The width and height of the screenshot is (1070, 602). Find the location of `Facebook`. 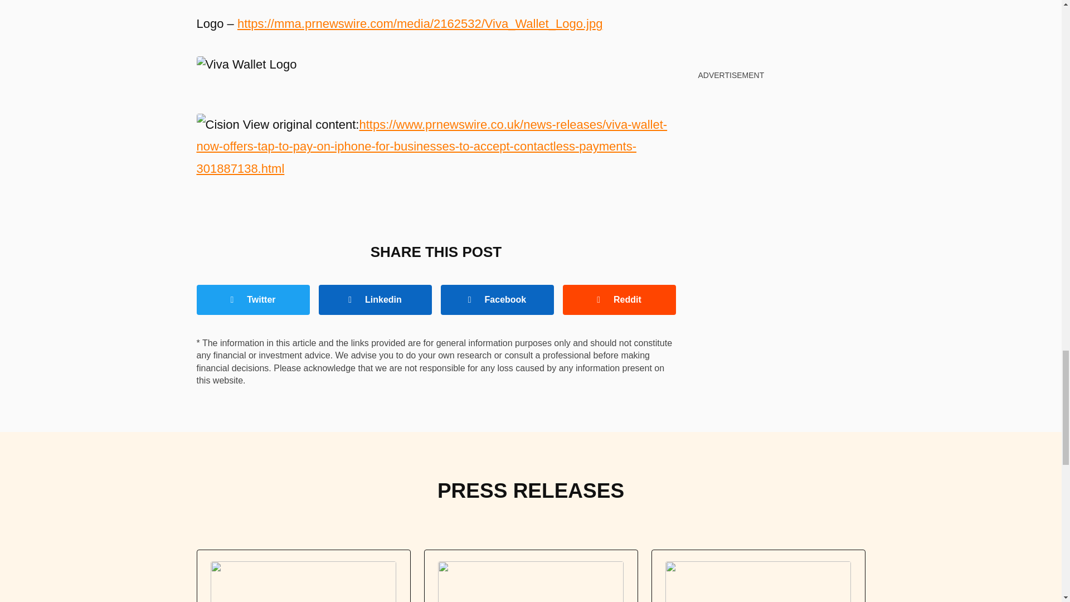

Facebook is located at coordinates (496, 299).